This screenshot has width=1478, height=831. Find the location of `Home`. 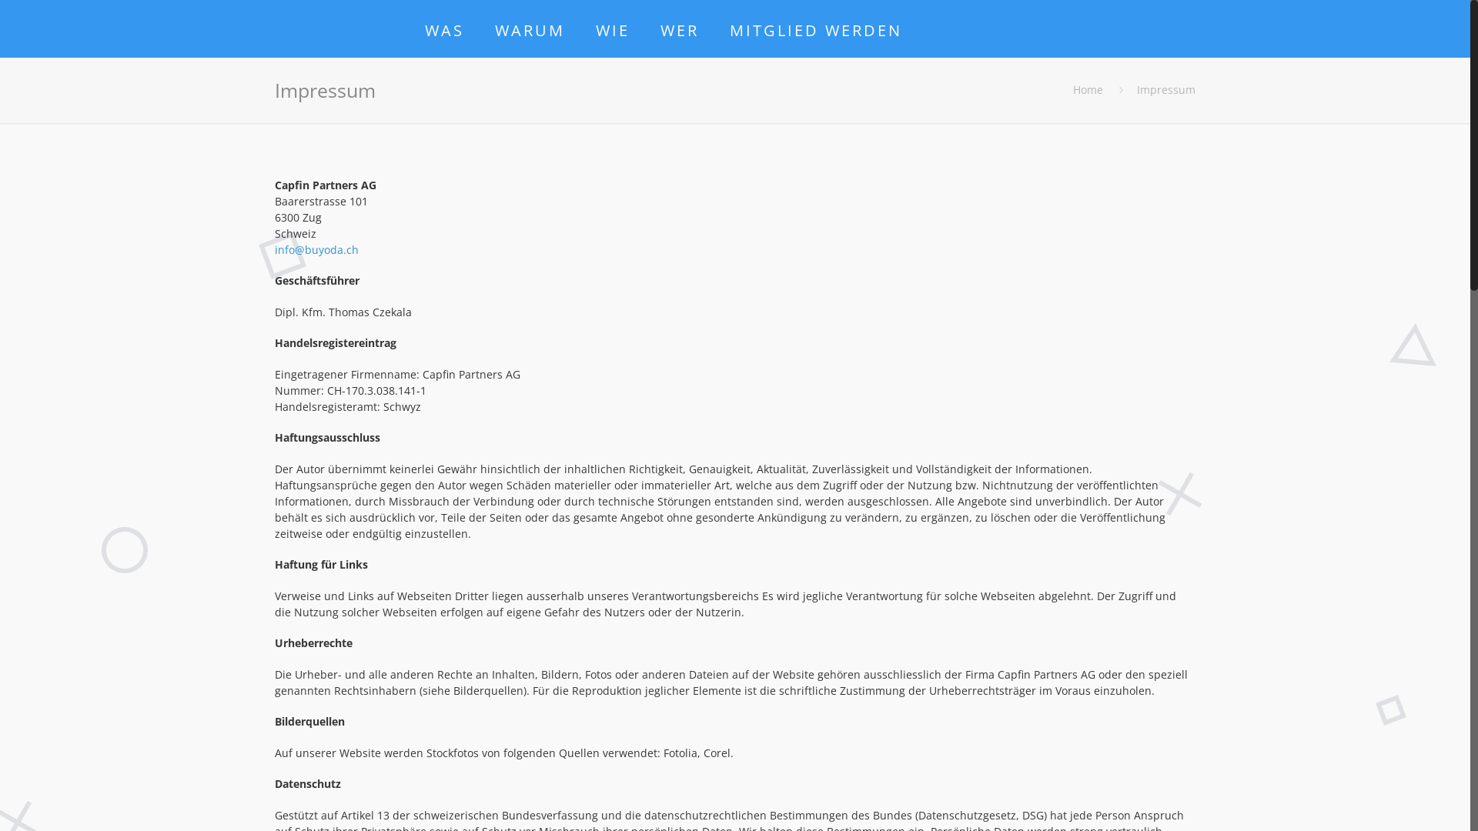

Home is located at coordinates (1088, 89).